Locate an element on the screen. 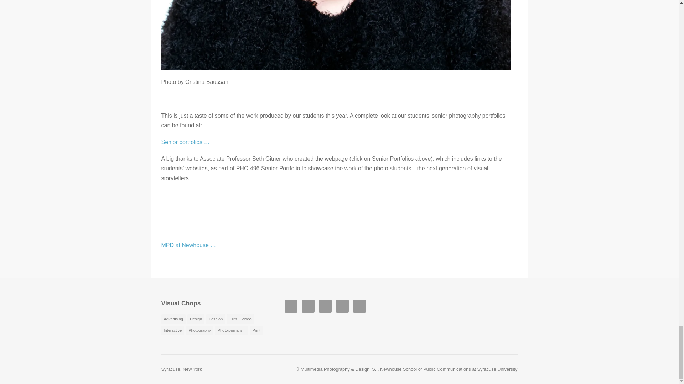 The height and width of the screenshot is (384, 684). Photojournalism is located at coordinates (232, 330).